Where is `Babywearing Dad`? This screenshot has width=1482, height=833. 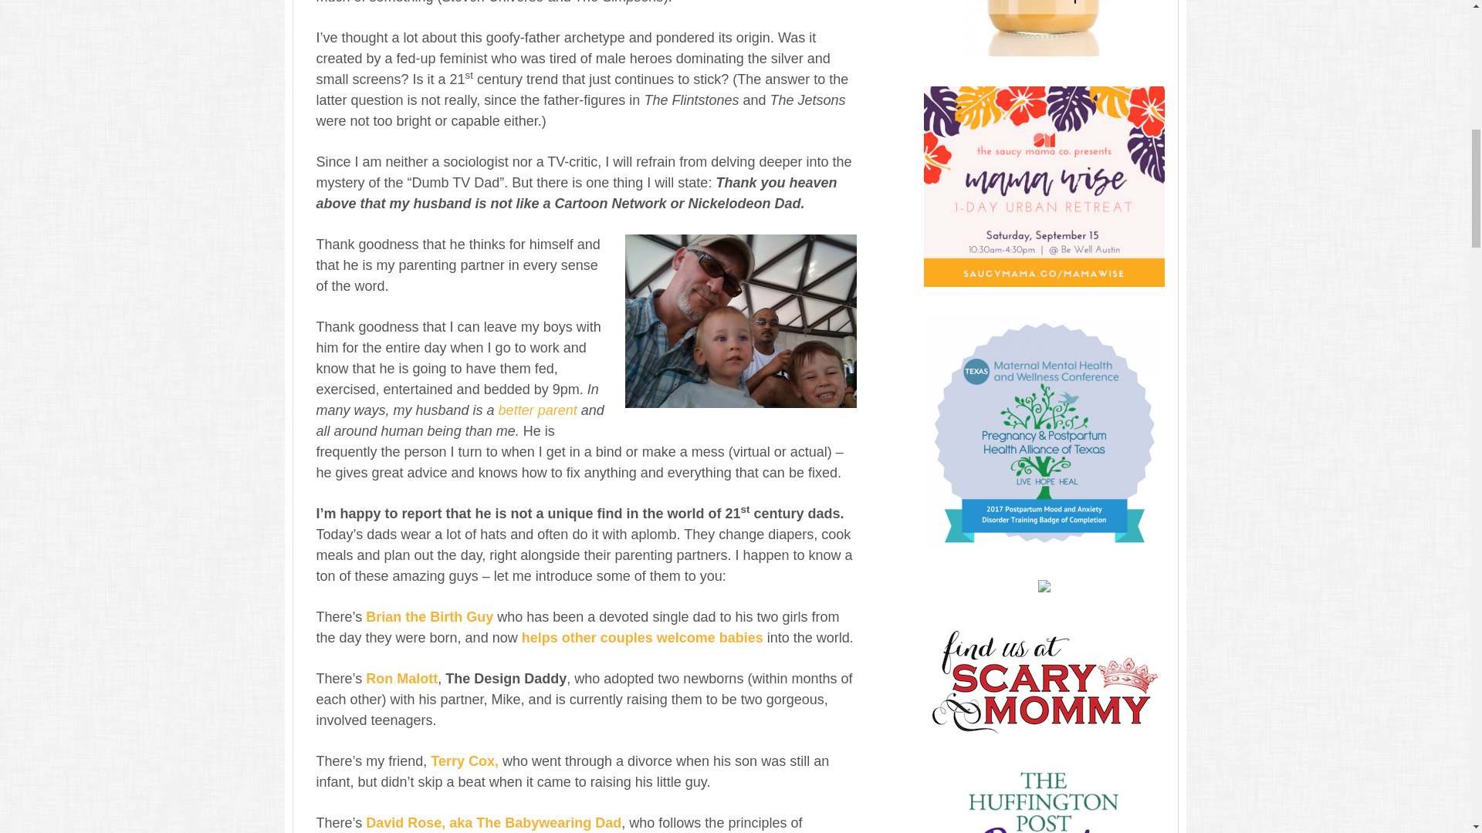
Babywearing Dad is located at coordinates (493, 822).